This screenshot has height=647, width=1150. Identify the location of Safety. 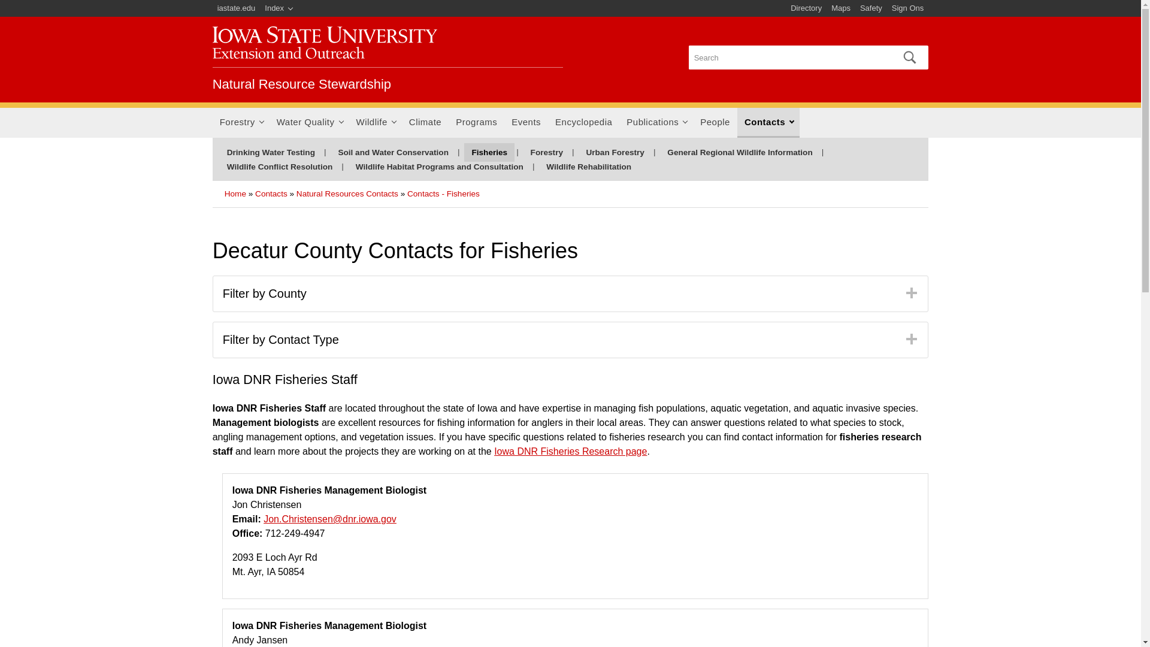
(871, 8).